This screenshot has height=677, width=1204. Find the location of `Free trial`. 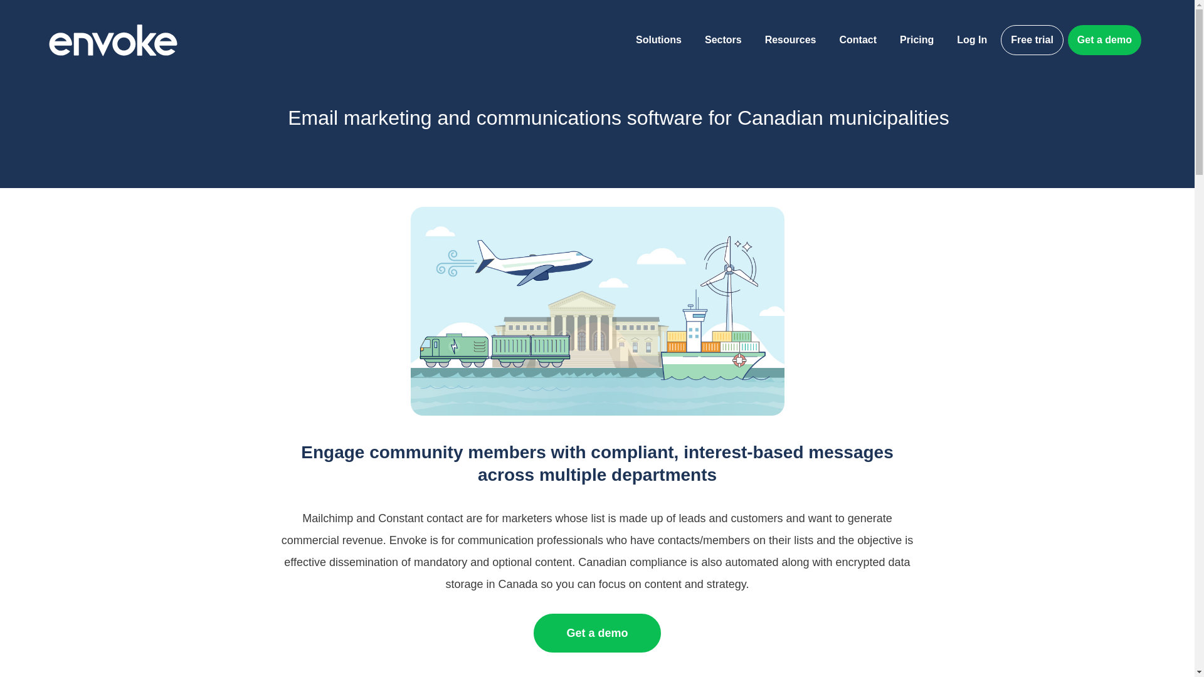

Free trial is located at coordinates (1032, 39).